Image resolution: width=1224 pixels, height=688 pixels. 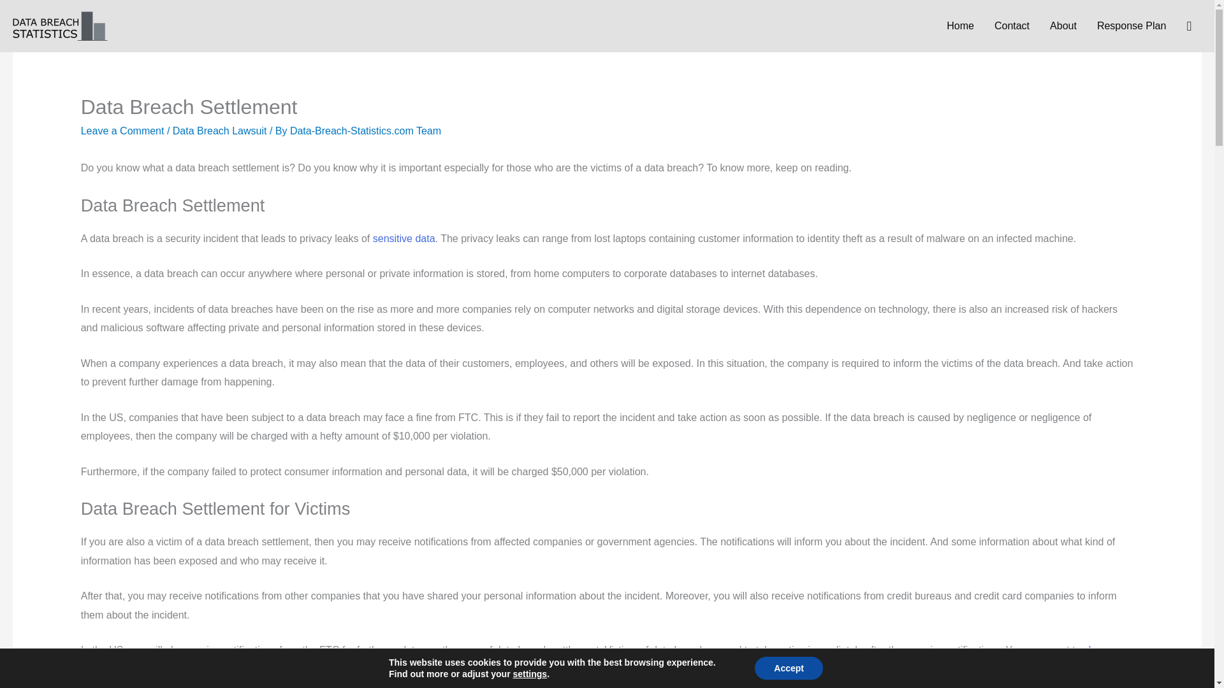 I want to click on Leave a Comment, so click(x=122, y=130).